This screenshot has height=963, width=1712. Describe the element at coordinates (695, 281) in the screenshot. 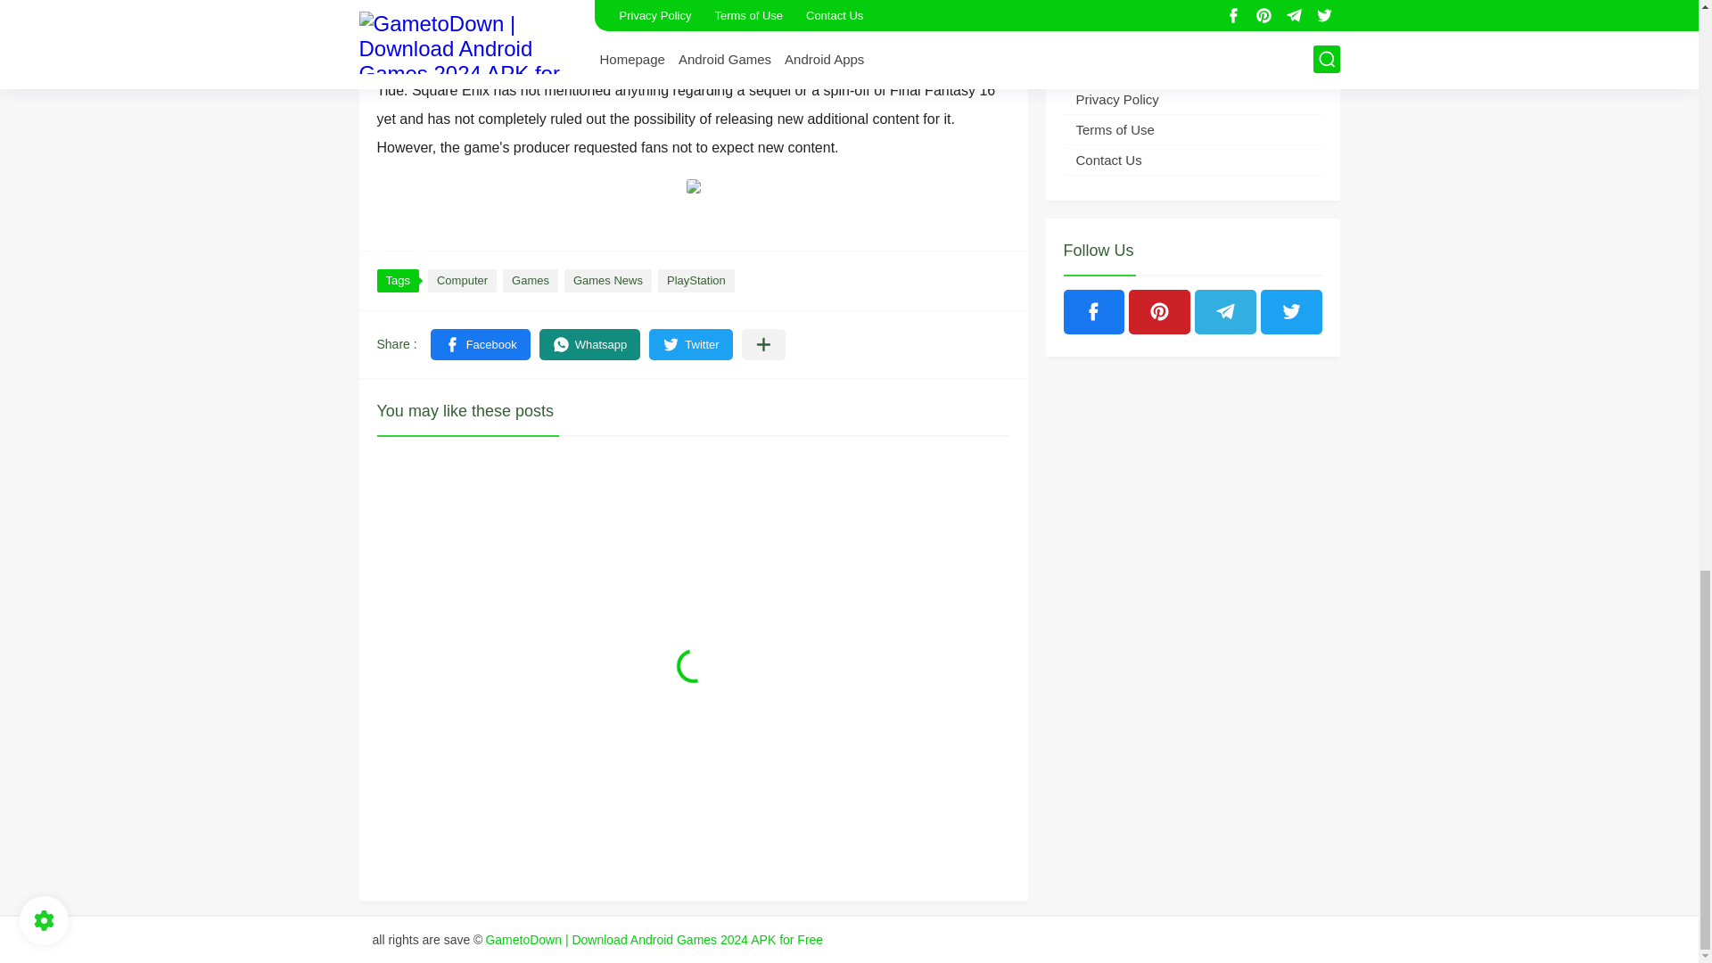

I see `PlayStation` at that location.